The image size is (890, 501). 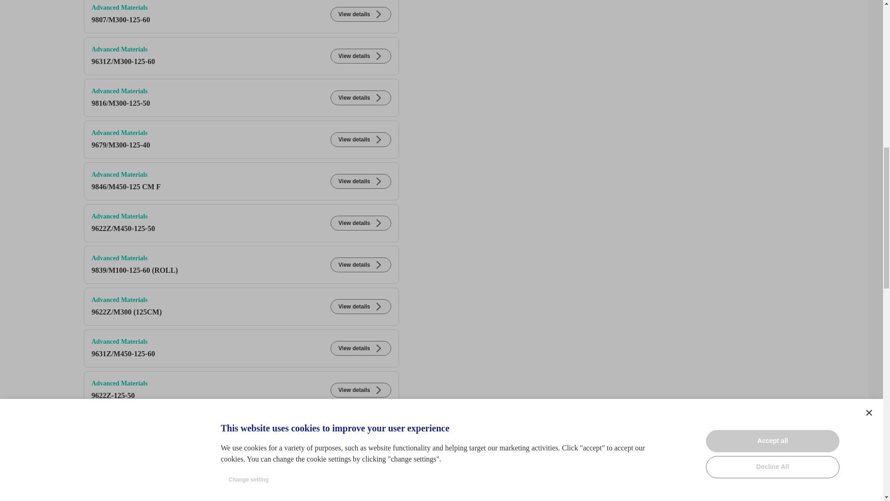 What do you see at coordinates (360, 56) in the screenshot?
I see `View details` at bounding box center [360, 56].